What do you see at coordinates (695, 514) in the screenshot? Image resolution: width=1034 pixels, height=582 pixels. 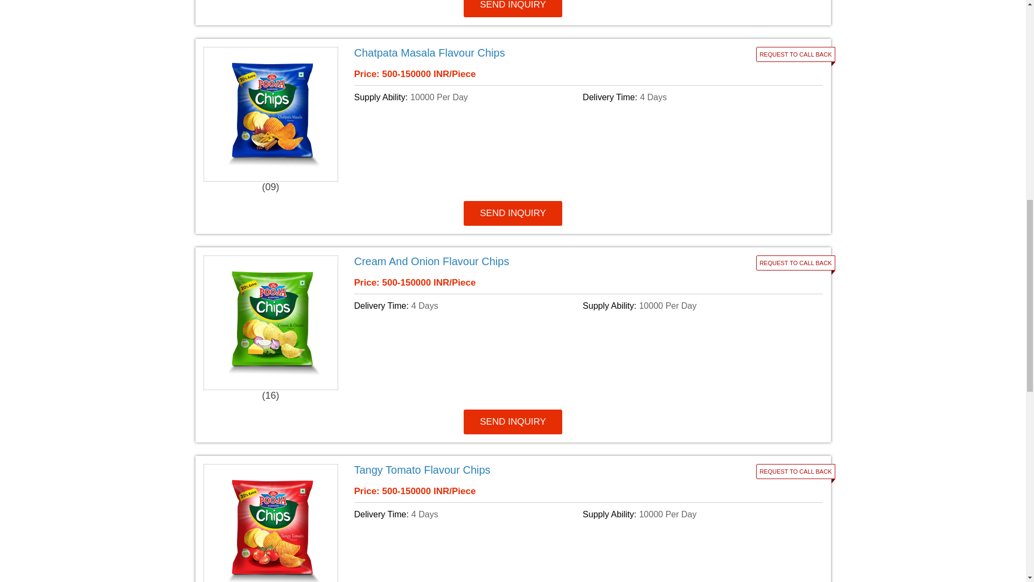 I see `Supply Ability: 10000 Per Day` at bounding box center [695, 514].